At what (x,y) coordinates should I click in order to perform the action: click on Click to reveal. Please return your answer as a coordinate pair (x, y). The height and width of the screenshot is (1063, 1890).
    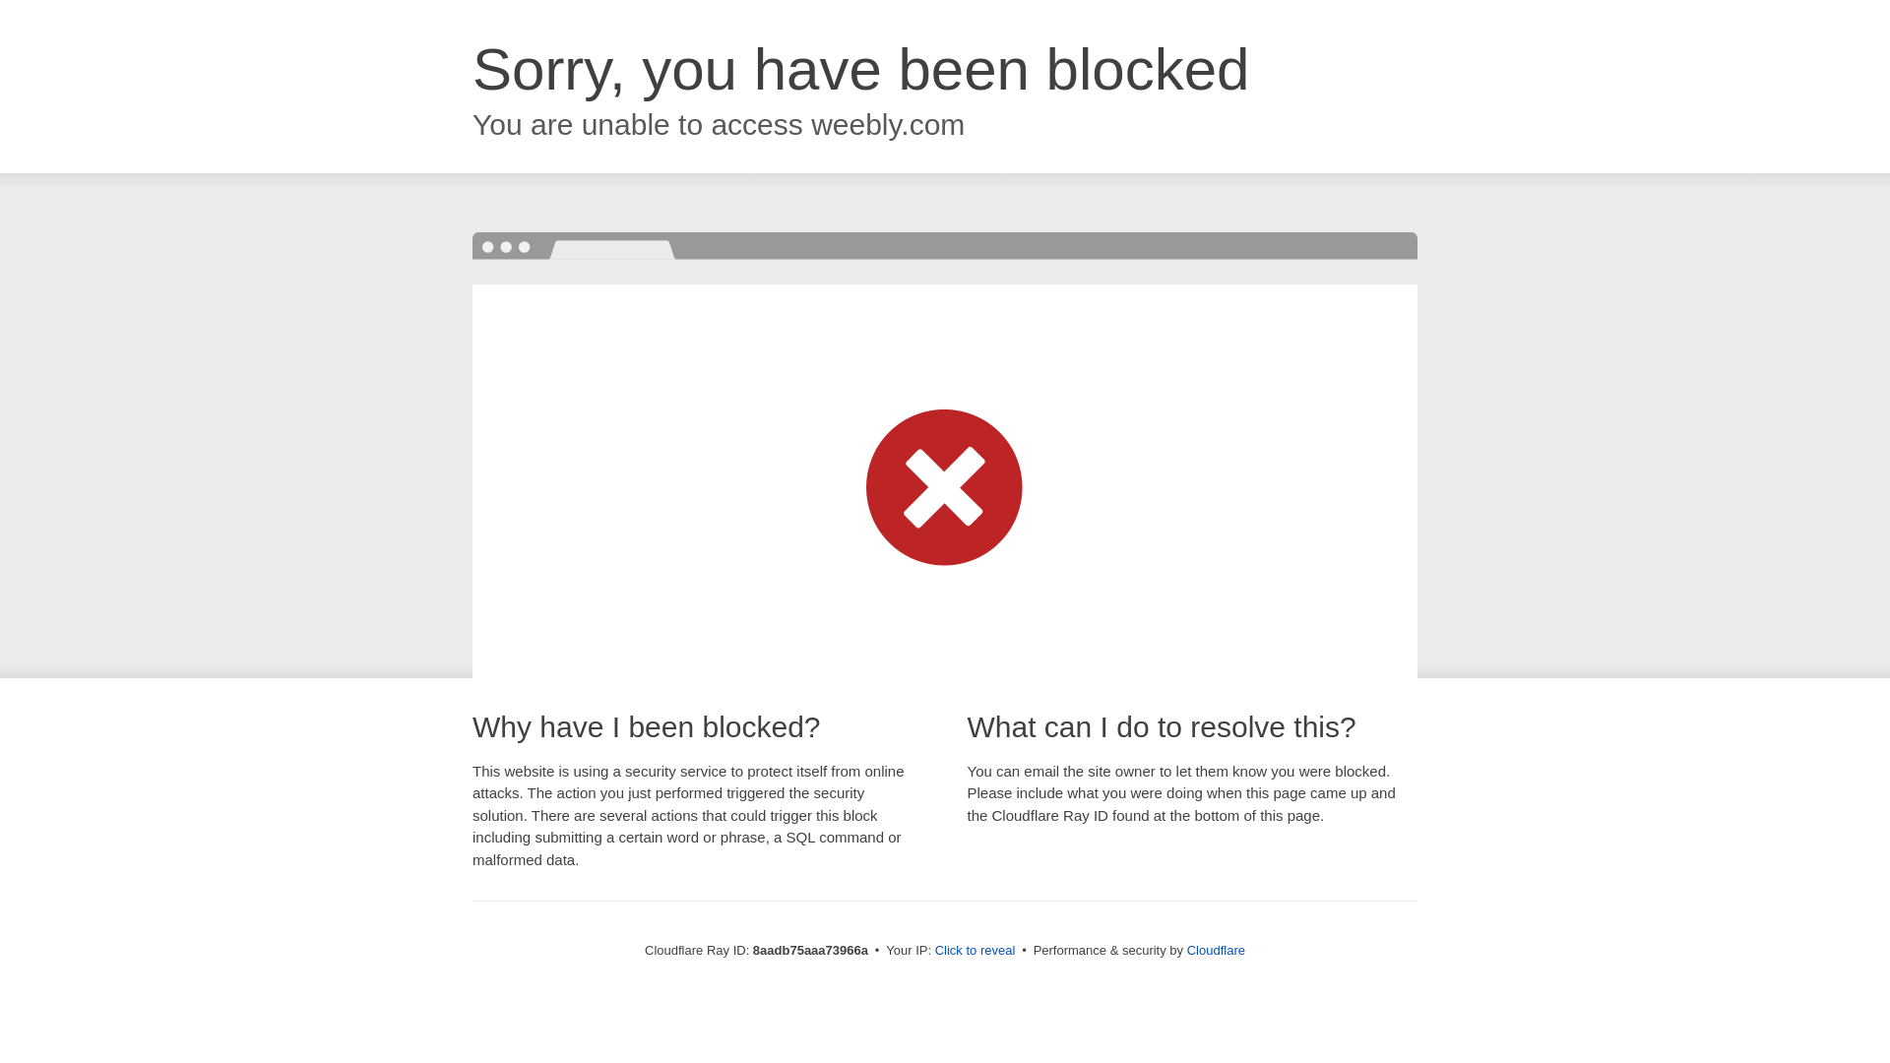
    Looking at the image, I should click on (976, 951).